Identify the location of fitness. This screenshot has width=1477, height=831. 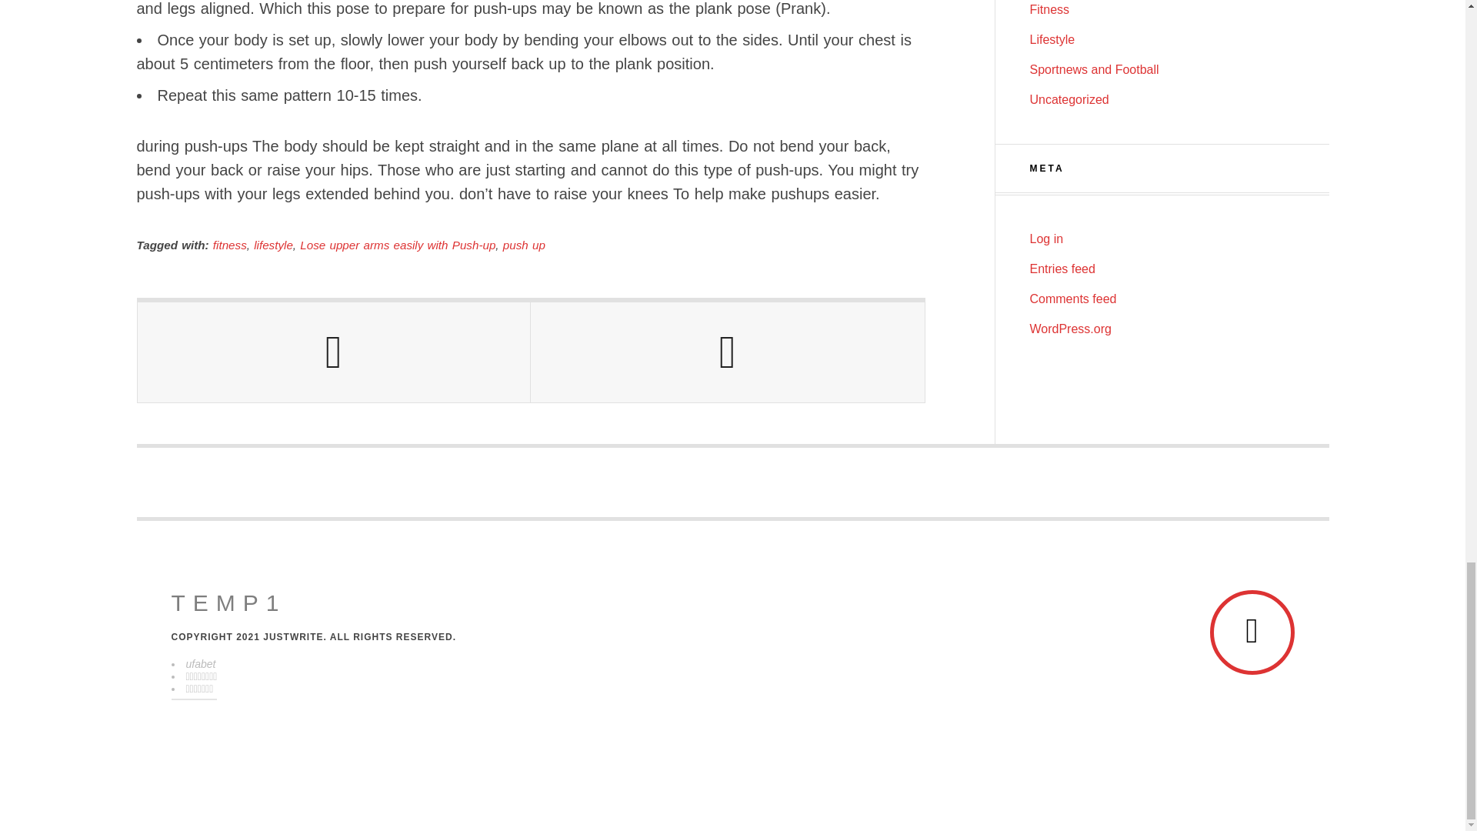
(229, 245).